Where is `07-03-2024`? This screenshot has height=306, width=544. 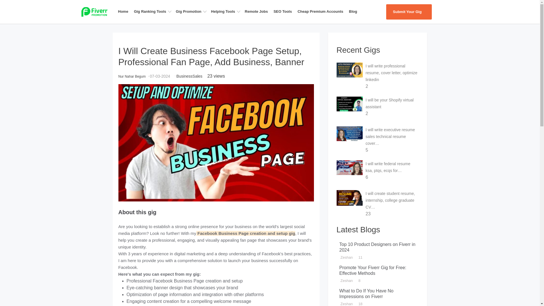 07-03-2024 is located at coordinates (160, 76).